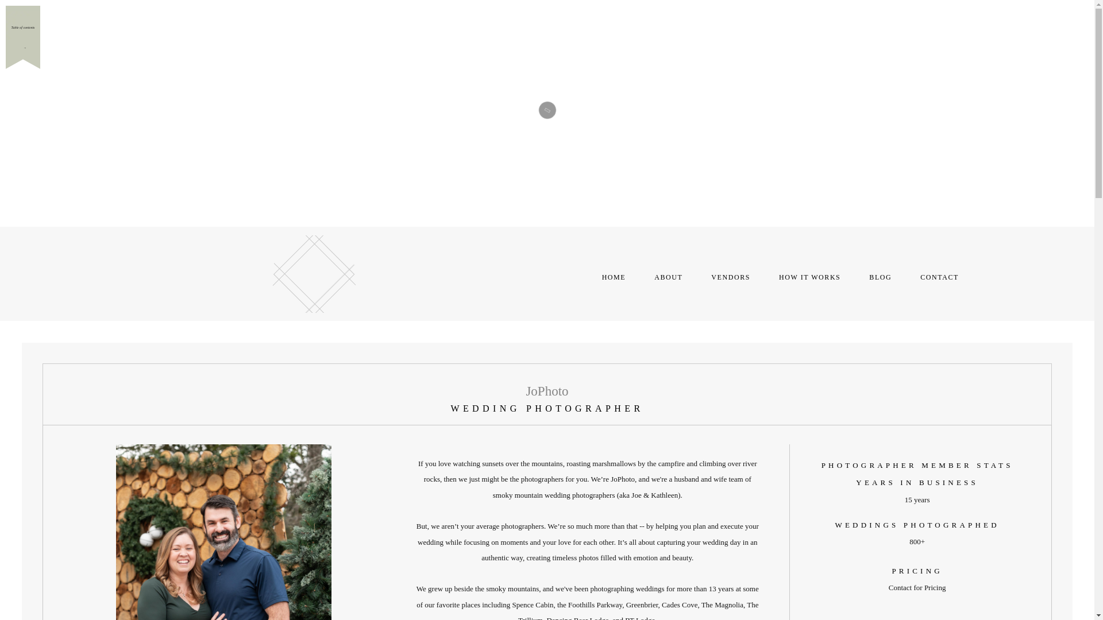 This screenshot has height=620, width=1103. Describe the element at coordinates (939, 277) in the screenshot. I see `CONTACT` at that location.